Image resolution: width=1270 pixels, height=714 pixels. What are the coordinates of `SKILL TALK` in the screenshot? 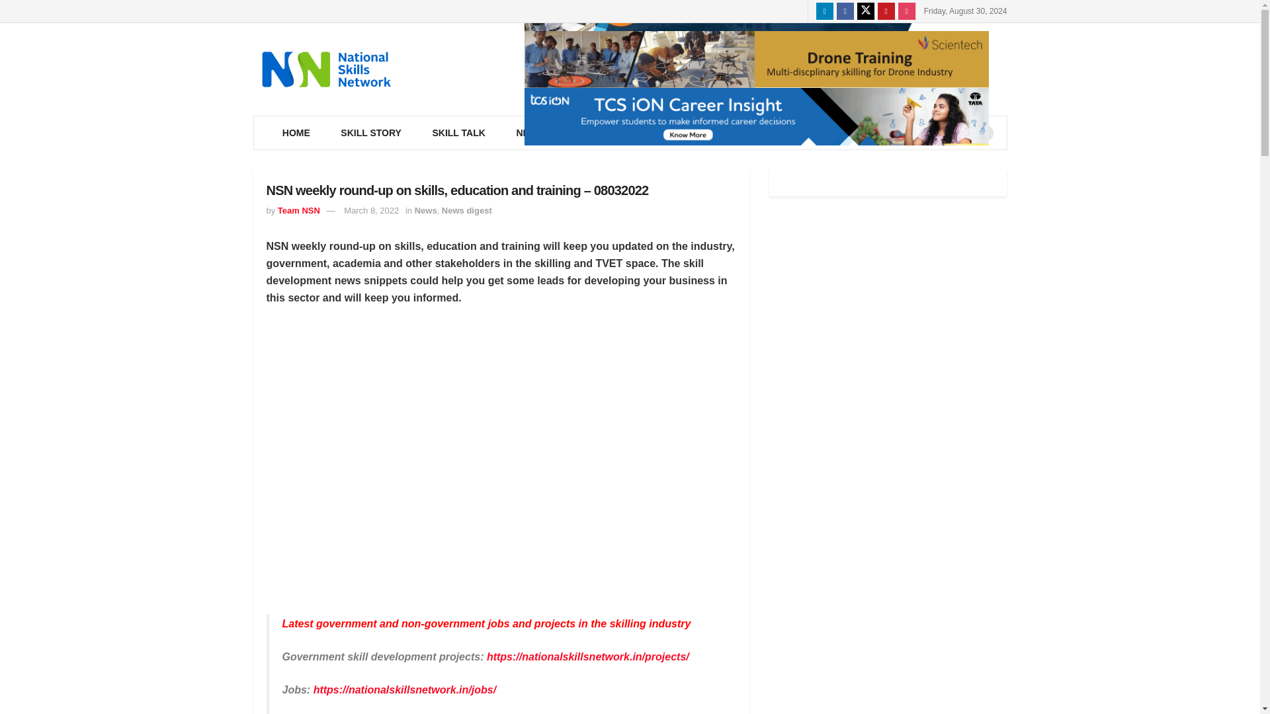 It's located at (458, 132).